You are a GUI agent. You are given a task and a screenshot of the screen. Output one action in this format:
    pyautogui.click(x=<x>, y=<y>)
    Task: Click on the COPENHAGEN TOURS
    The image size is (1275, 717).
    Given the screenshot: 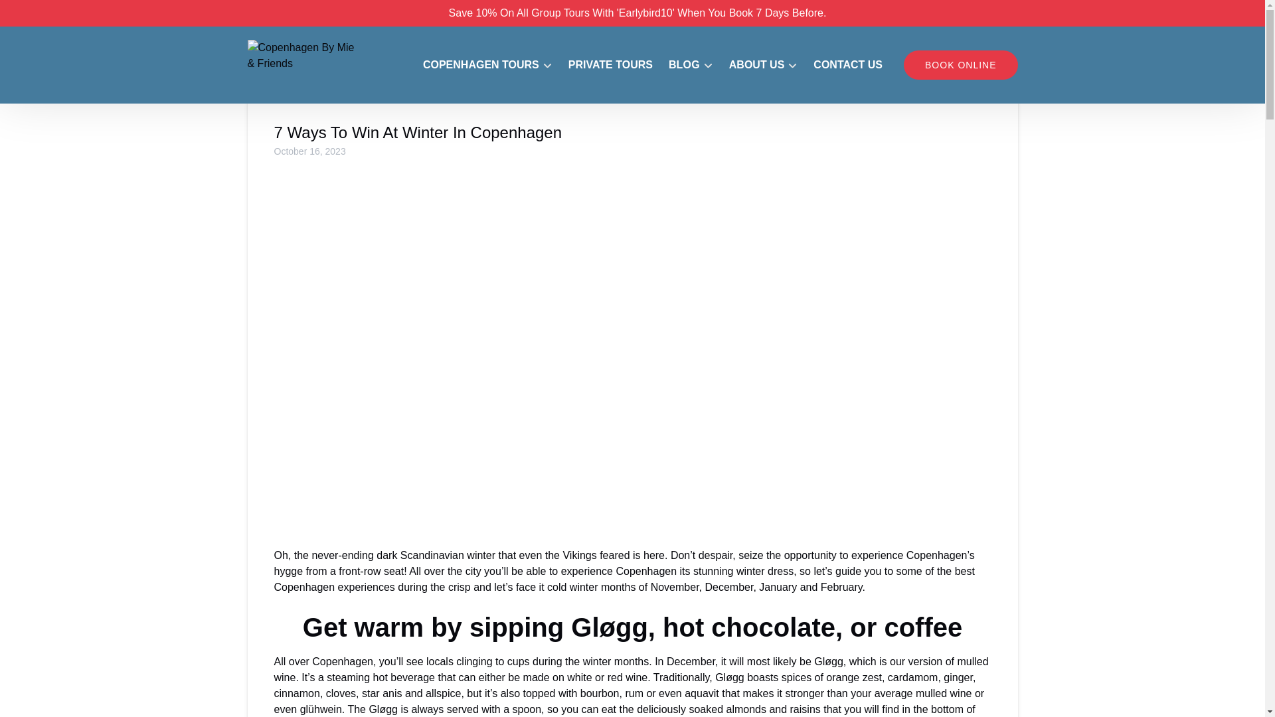 What is the action you would take?
    pyautogui.click(x=487, y=65)
    